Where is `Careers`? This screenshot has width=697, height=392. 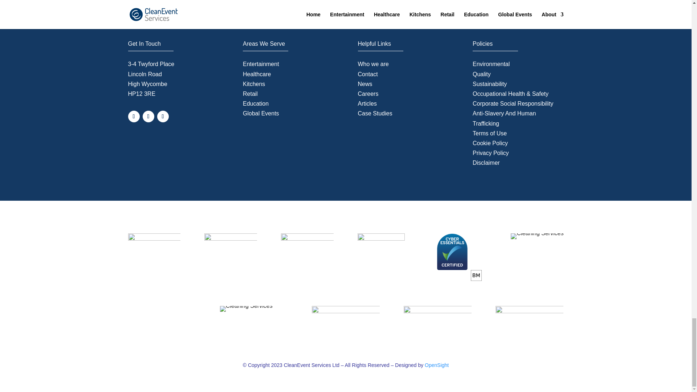 Careers is located at coordinates (368, 94).